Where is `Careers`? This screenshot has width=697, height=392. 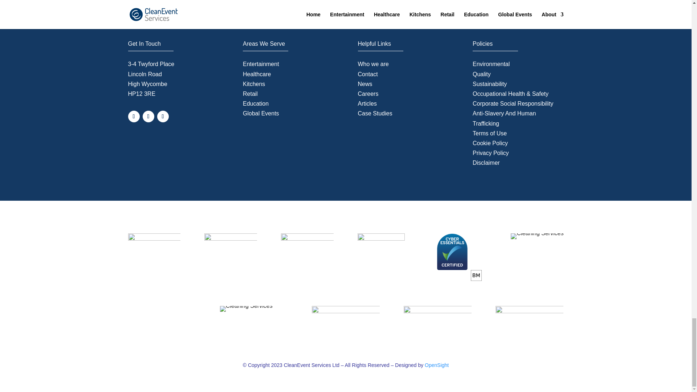 Careers is located at coordinates (368, 94).